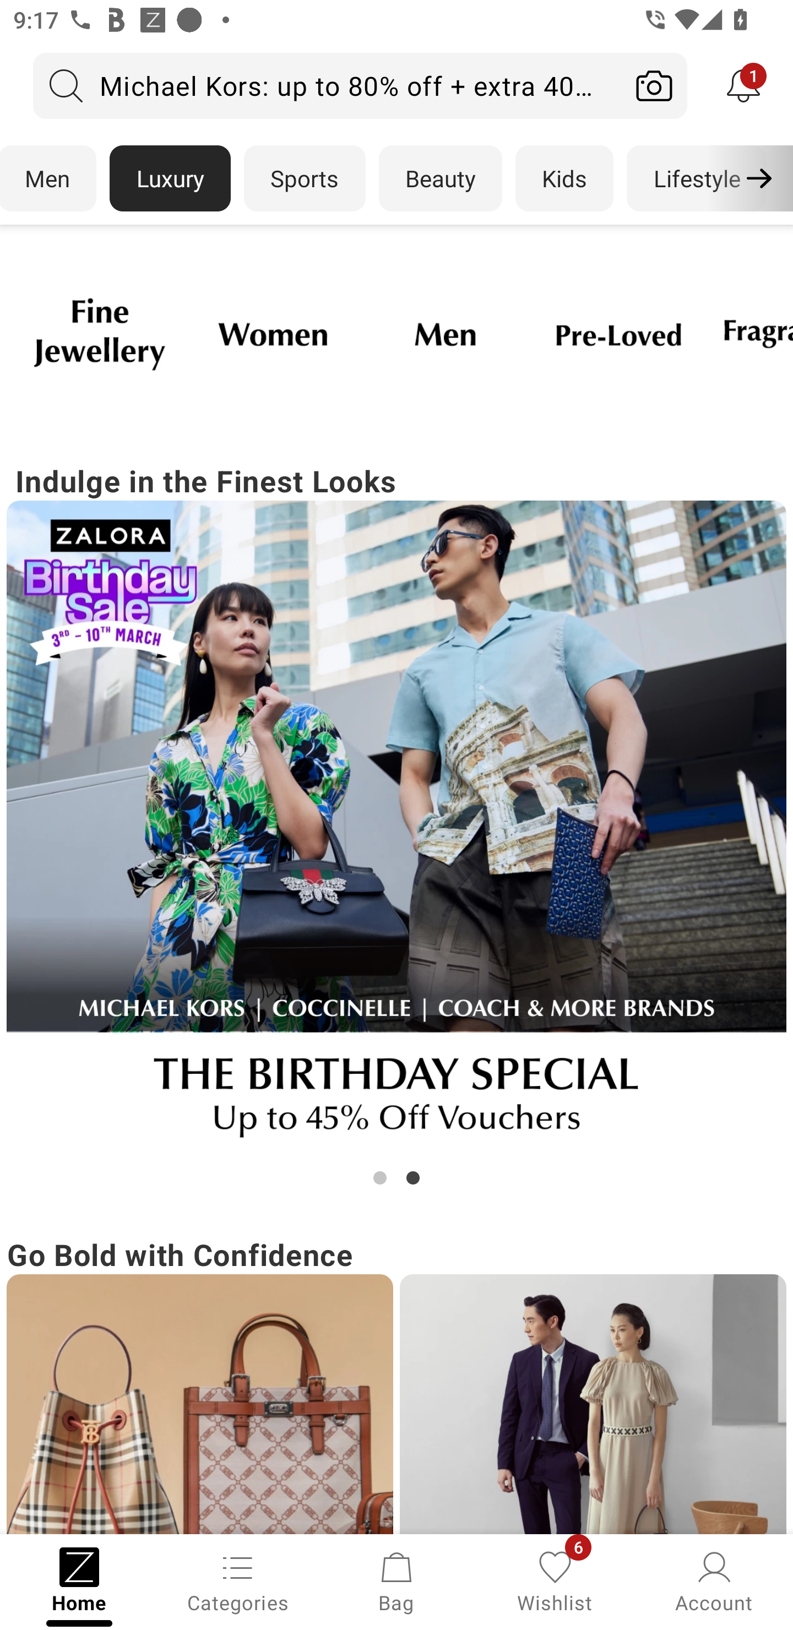 The image size is (793, 1630). Describe the element at coordinates (714, 1580) in the screenshot. I see `Account` at that location.